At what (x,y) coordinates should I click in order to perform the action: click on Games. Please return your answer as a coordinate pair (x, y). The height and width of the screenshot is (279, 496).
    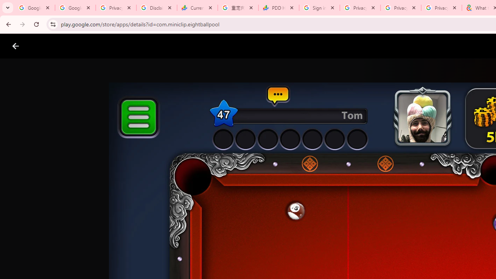
    Looking at the image, I should click on (96, 46).